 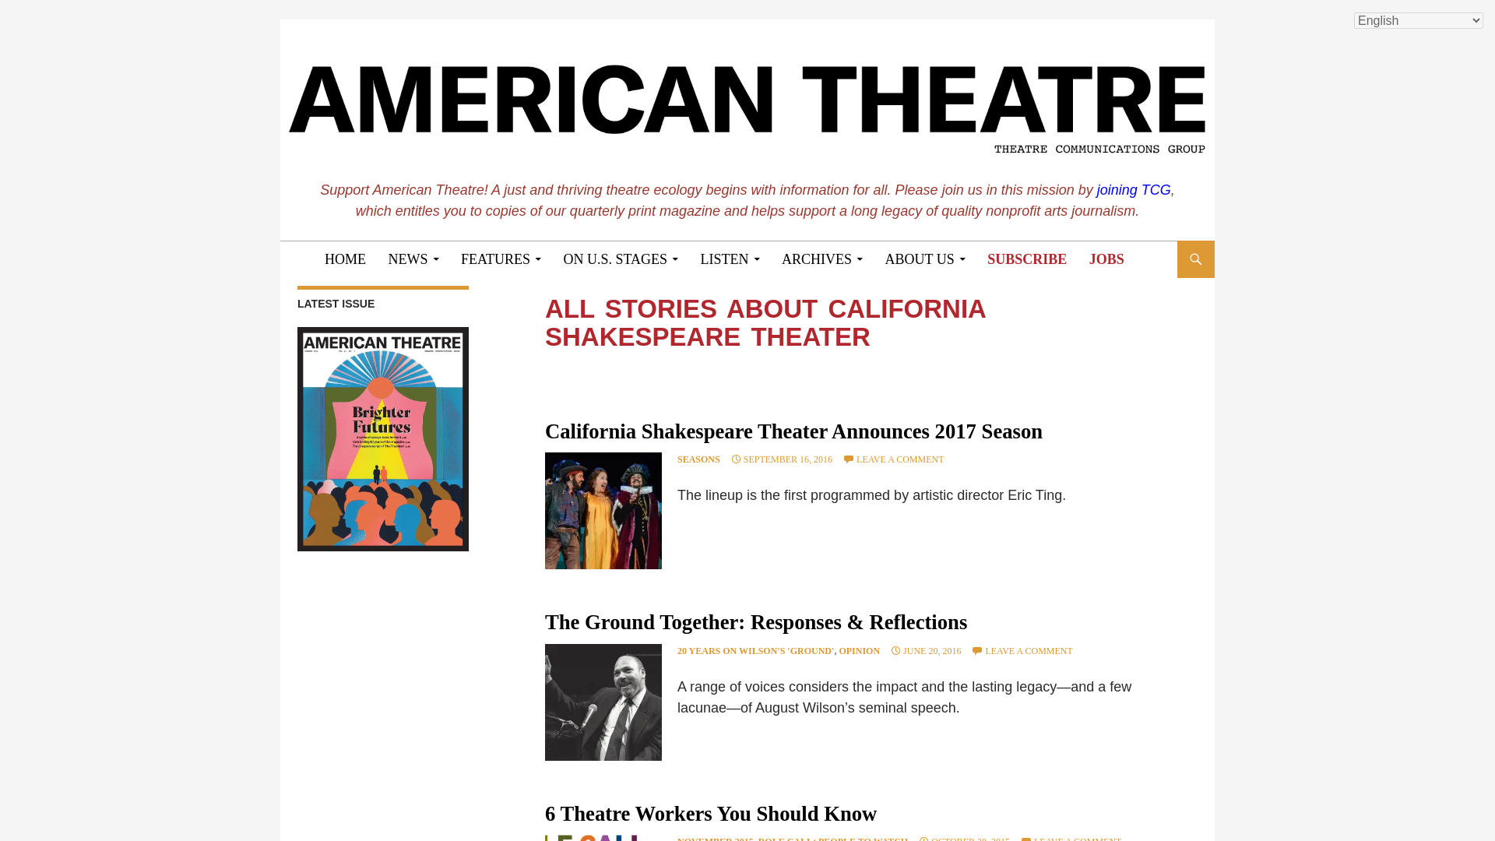 What do you see at coordinates (822, 259) in the screenshot?
I see `ARCHIVES` at bounding box center [822, 259].